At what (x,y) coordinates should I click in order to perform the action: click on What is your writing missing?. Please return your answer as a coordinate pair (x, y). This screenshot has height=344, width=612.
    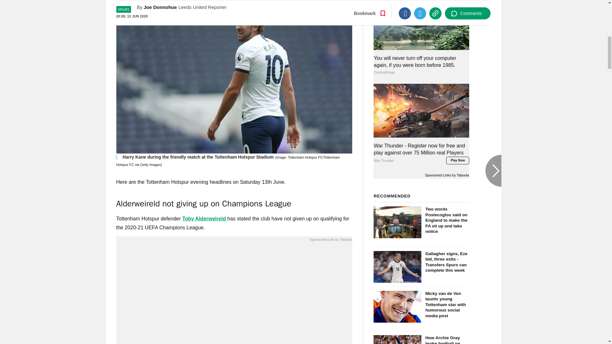
    Looking at the image, I should click on (234, 295).